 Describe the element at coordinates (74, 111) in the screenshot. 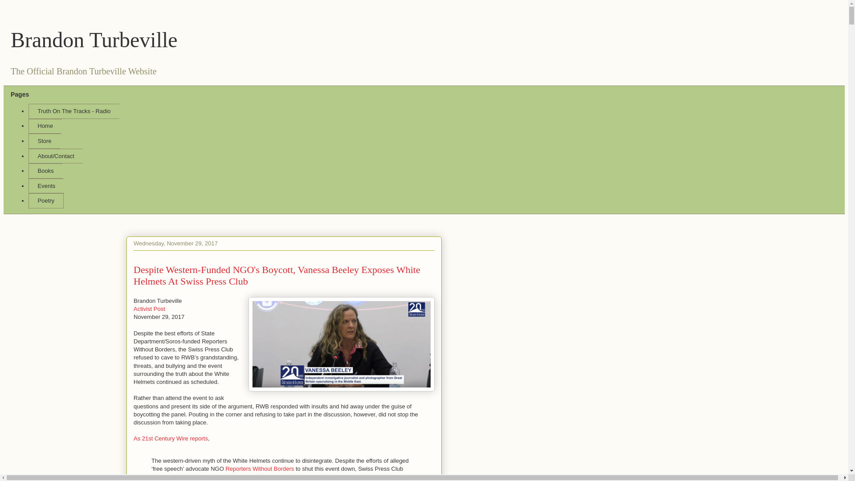

I see `Truth On The Tracks - Radio` at that location.